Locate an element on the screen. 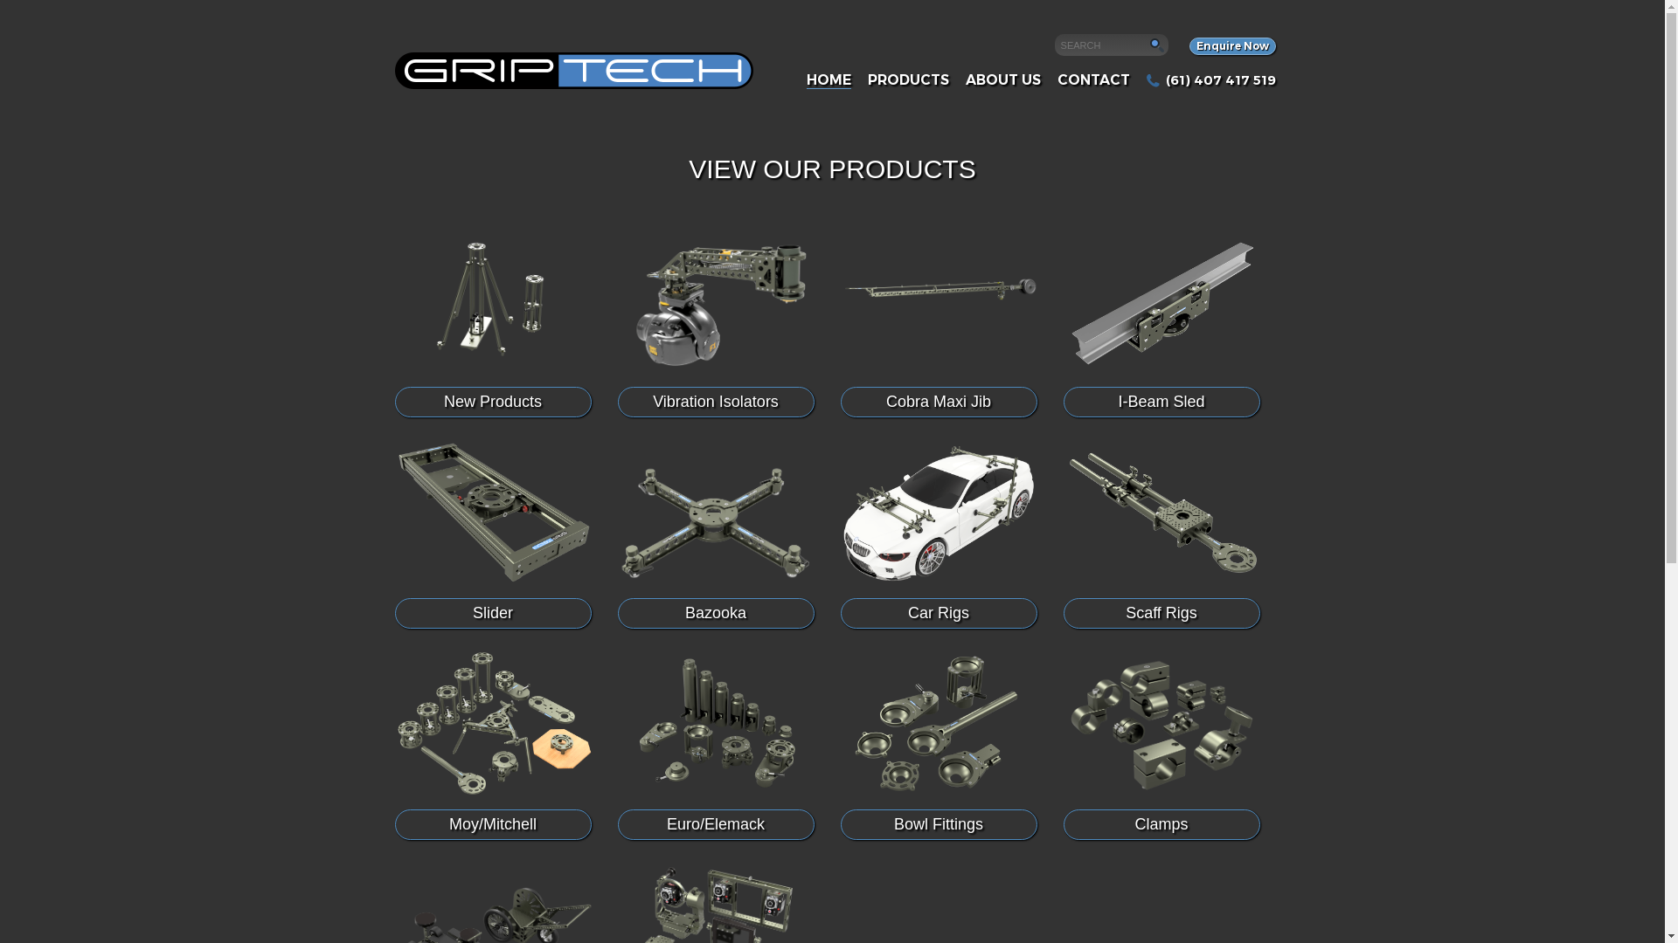 The image size is (1678, 943). Enquire Now is located at coordinates (1232, 46).